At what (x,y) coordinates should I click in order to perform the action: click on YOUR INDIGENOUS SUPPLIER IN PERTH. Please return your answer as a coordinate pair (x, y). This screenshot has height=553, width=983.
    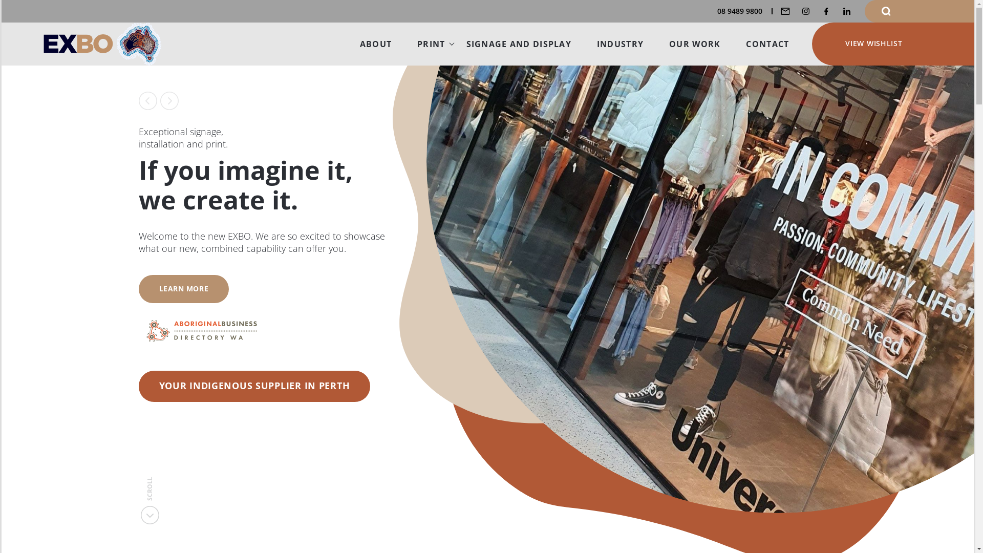
    Looking at the image, I should click on (254, 386).